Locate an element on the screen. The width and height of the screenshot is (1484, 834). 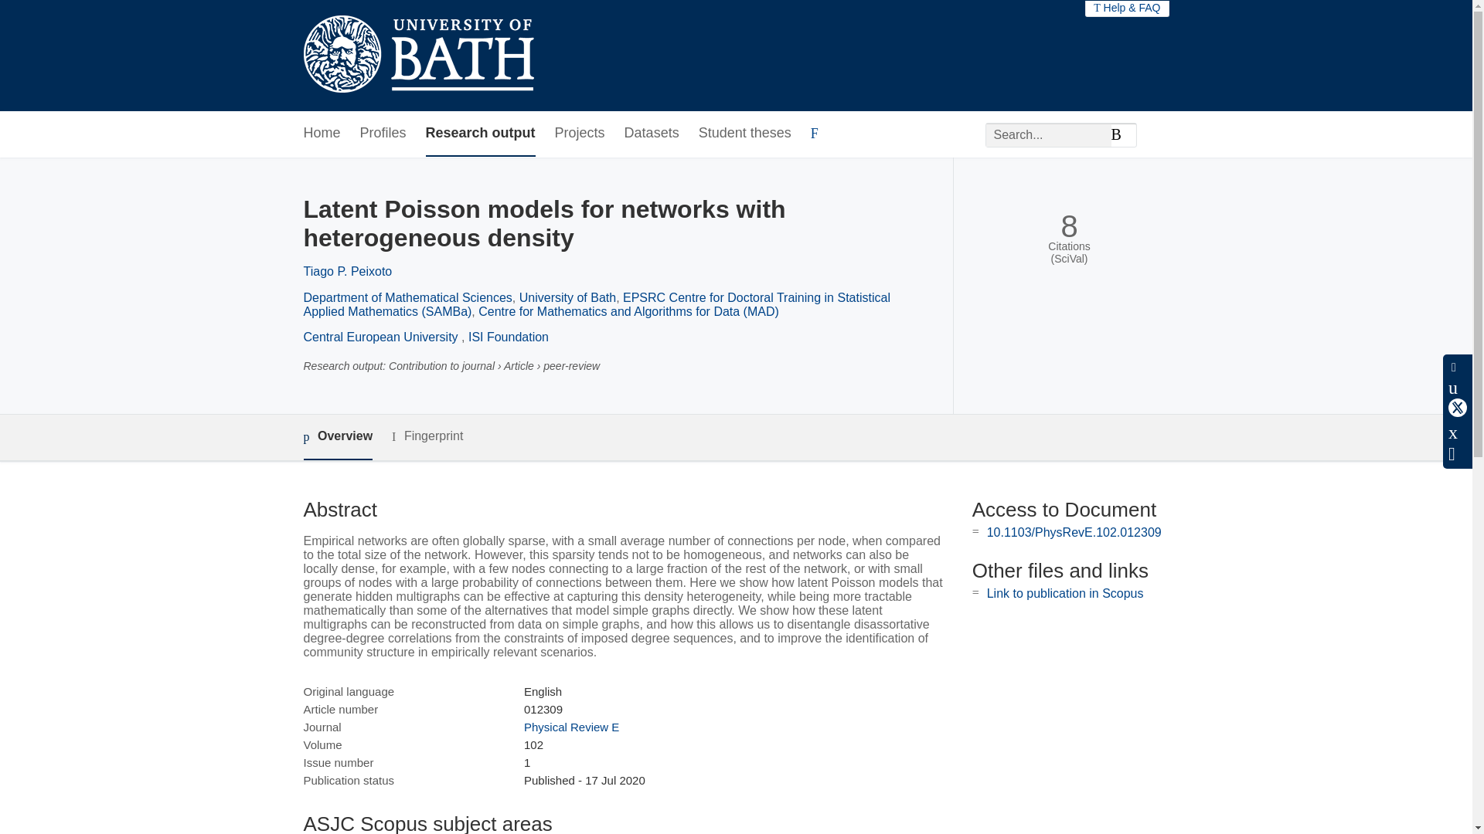
Tiago P. Peixoto is located at coordinates (346, 271).